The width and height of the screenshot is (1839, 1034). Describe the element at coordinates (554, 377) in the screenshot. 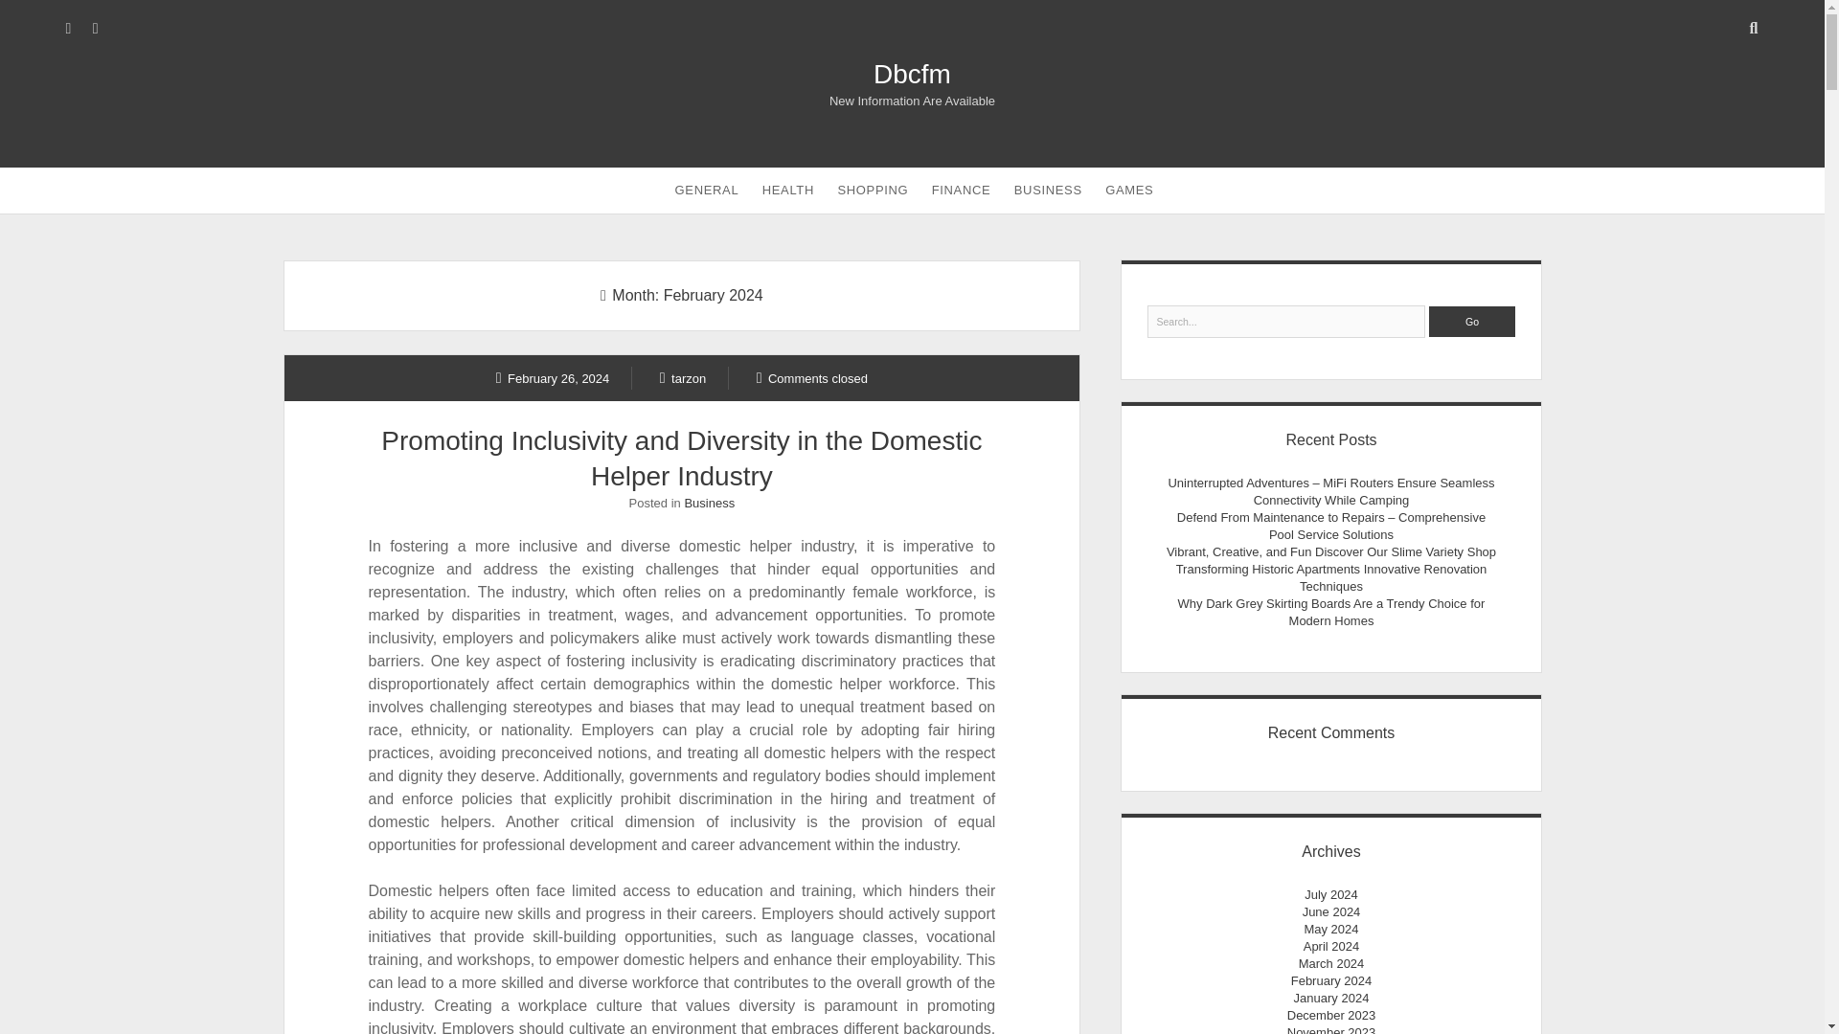

I see `Posts from February` at that location.